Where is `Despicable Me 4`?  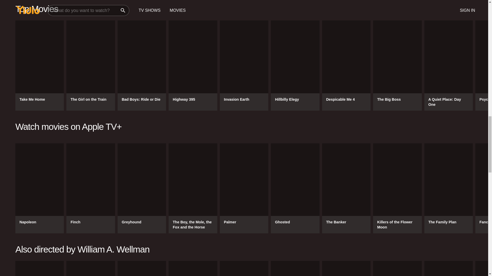
Despicable Me 4 is located at coordinates (346, 65).